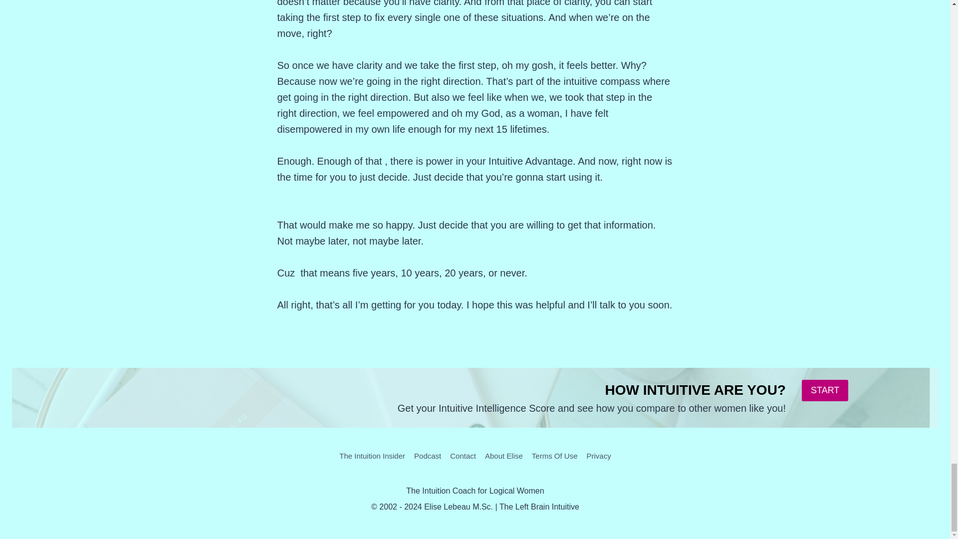 This screenshot has width=958, height=539. Describe the element at coordinates (599, 456) in the screenshot. I see `Privacy` at that location.